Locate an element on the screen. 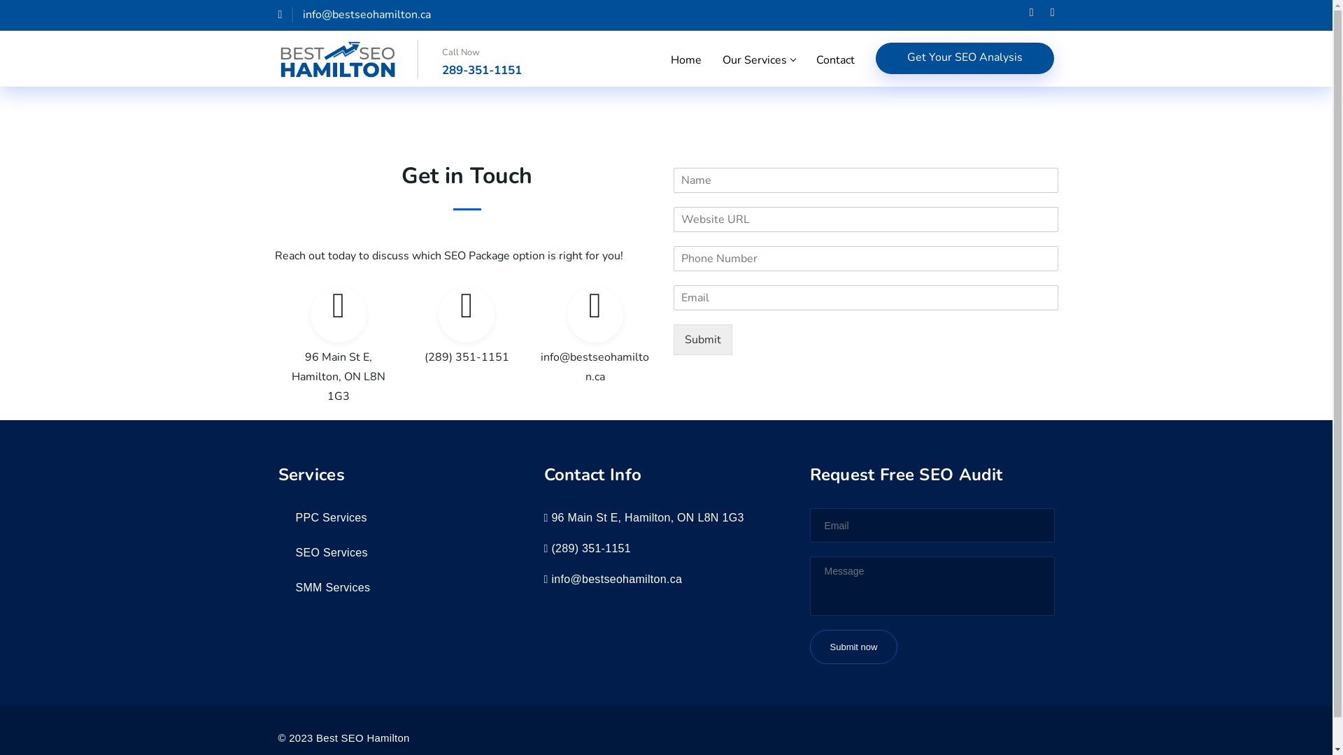 This screenshot has width=1343, height=755. Submit is located at coordinates (702, 340).